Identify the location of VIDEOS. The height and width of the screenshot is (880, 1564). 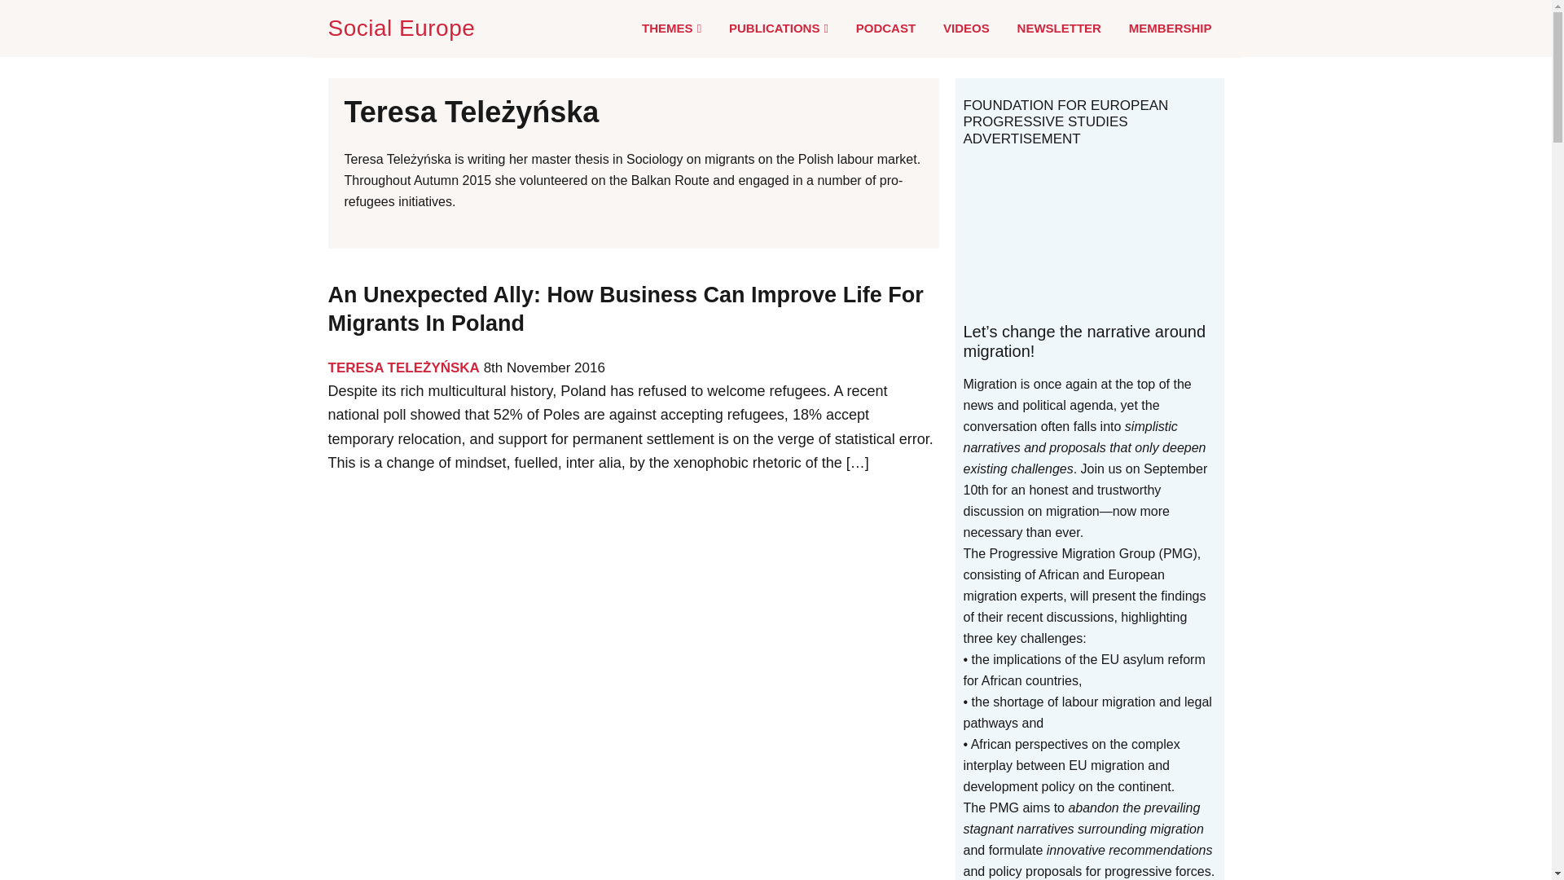
(966, 28).